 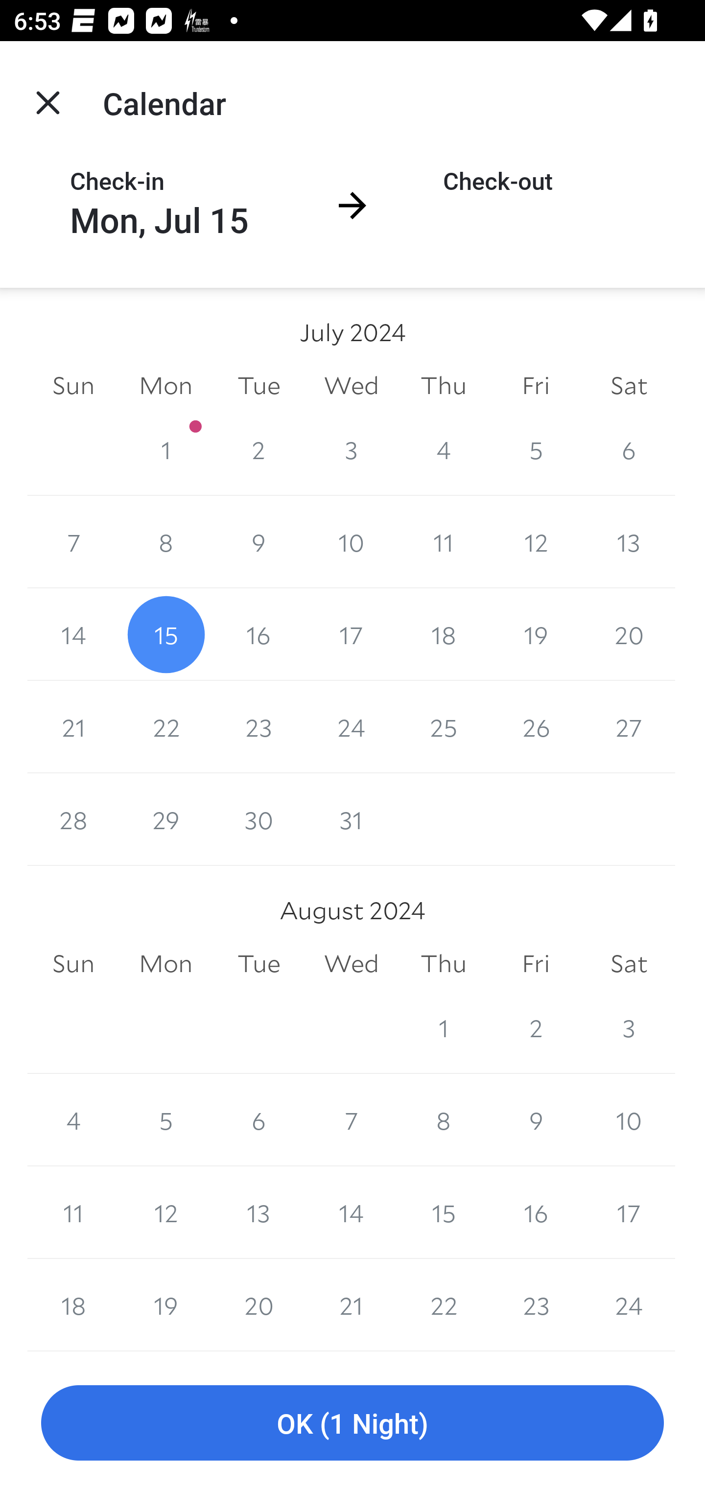 I want to click on 15 15 July 2024, so click(x=165, y=634).